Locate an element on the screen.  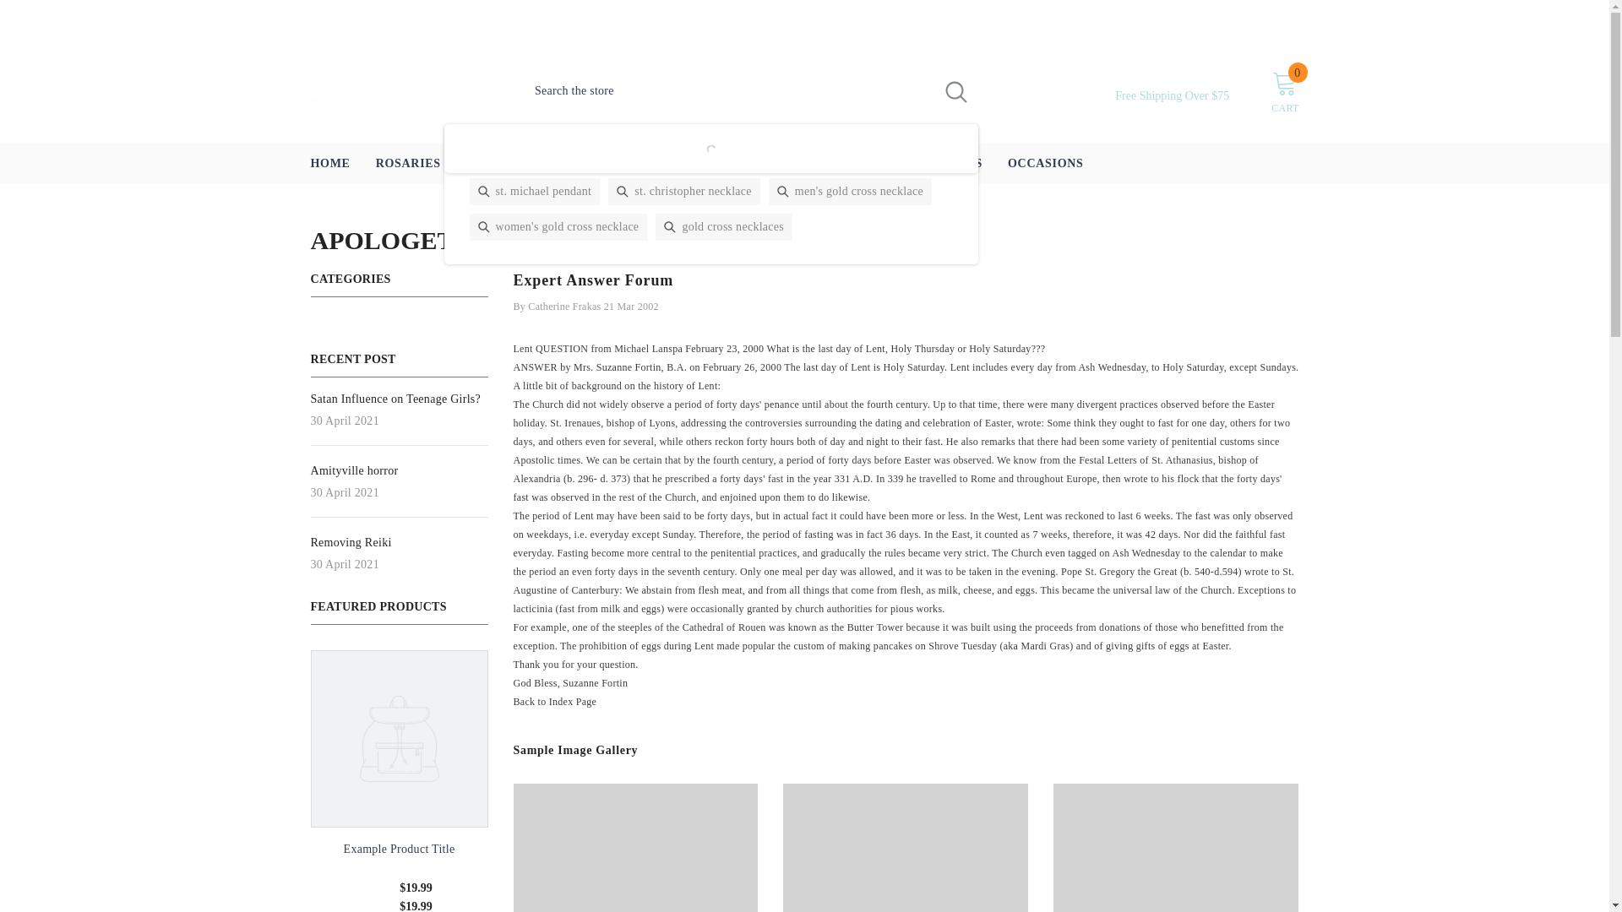
st. christopher necklace is located at coordinates (684, 191).